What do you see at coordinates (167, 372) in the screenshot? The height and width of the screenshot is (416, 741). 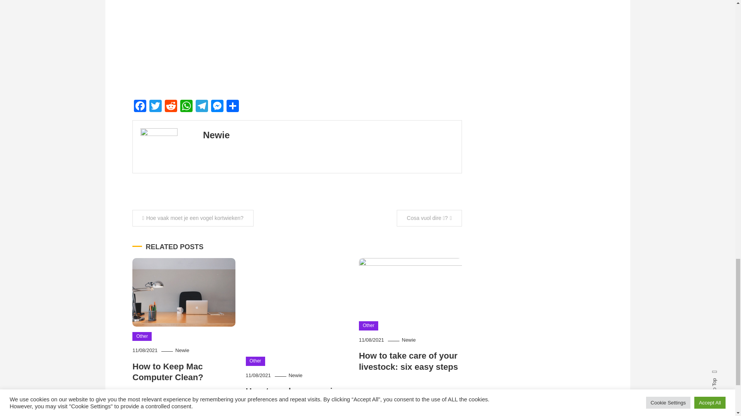 I see `How to Keep Mac Computer Clean?` at bounding box center [167, 372].